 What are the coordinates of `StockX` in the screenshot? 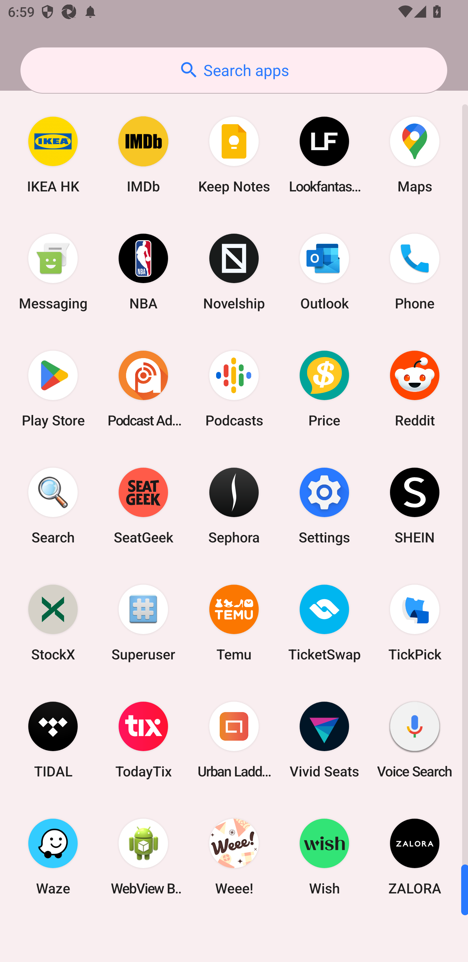 It's located at (53, 622).